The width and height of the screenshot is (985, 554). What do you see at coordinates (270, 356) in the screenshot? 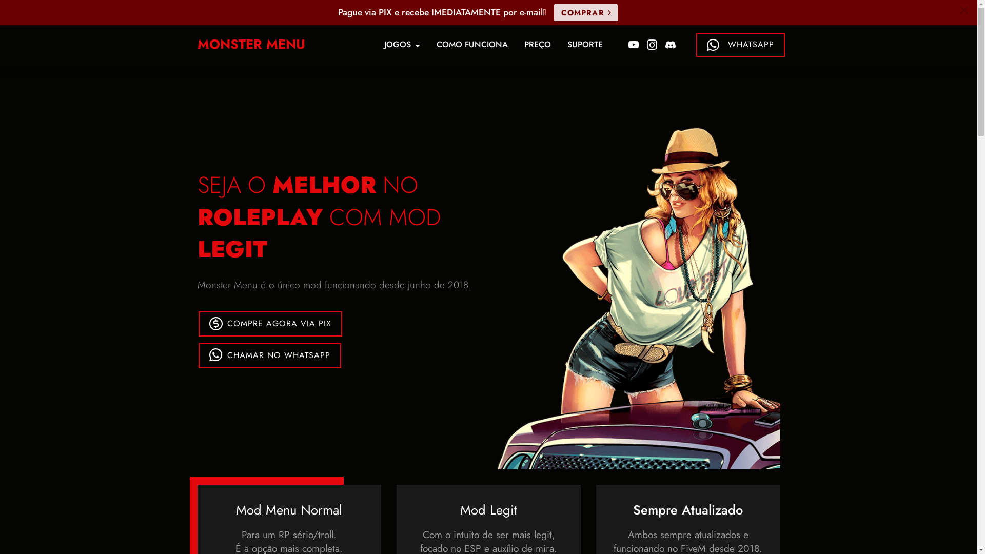
I see `CHAMAR NO WHATSAPP` at bounding box center [270, 356].